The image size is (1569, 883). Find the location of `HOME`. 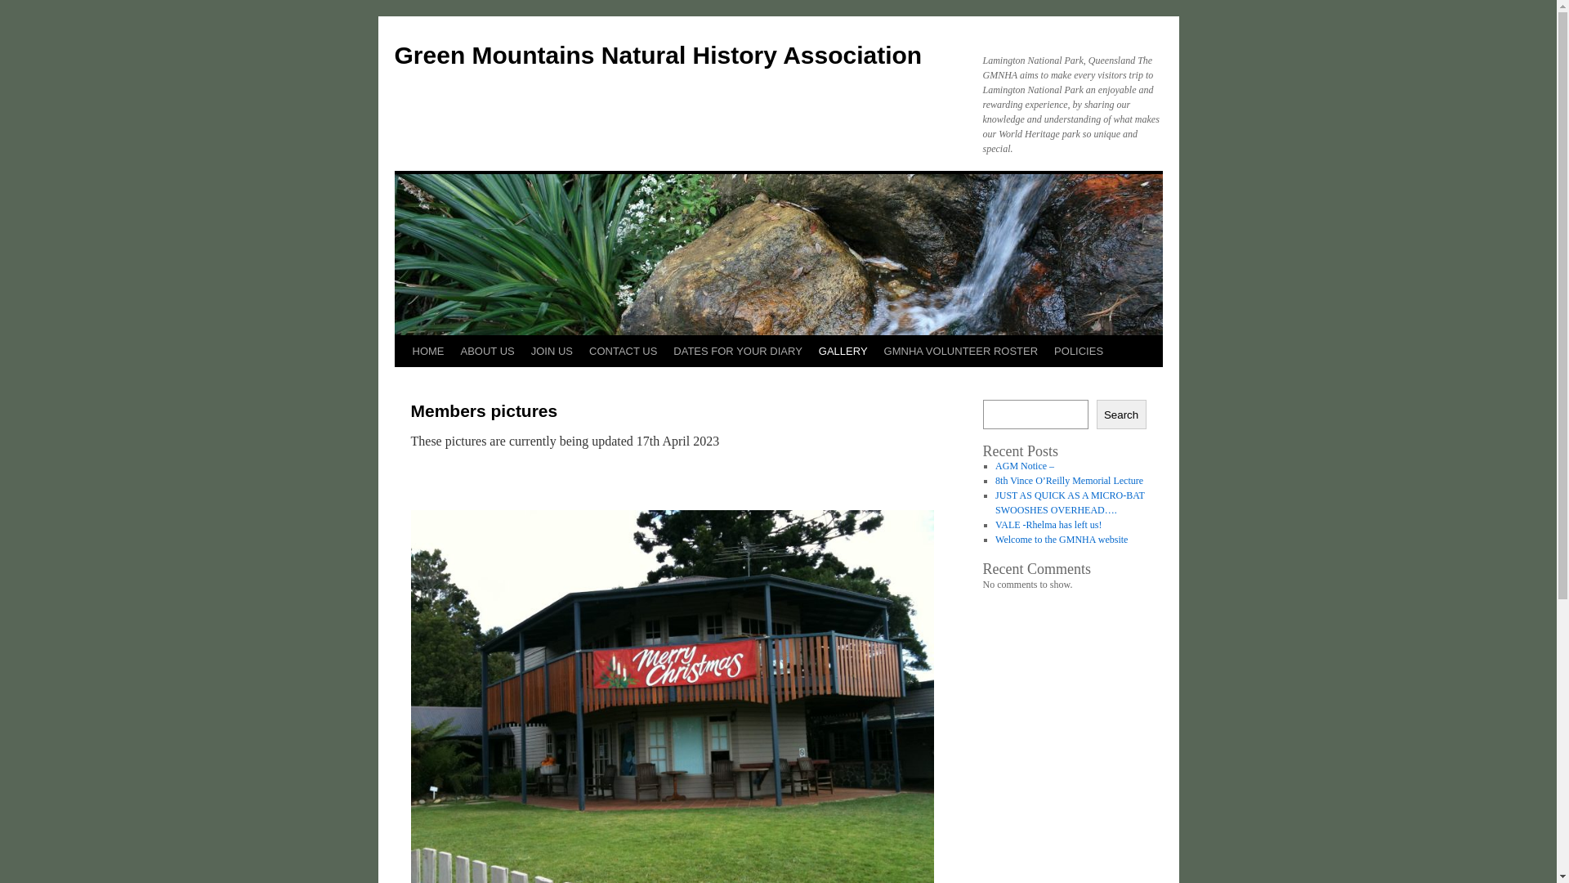

HOME is located at coordinates (427, 352).